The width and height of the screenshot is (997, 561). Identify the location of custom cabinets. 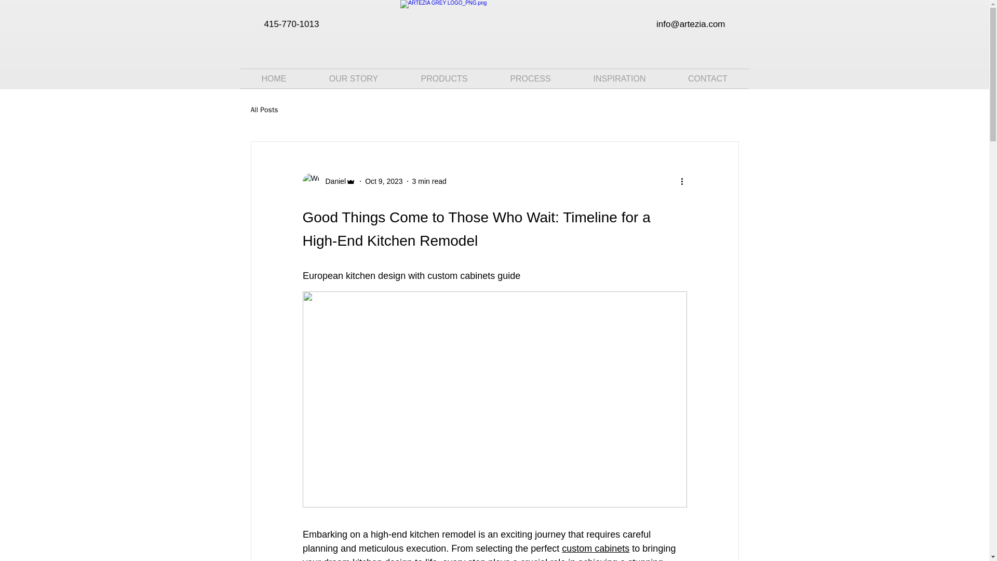
(595, 549).